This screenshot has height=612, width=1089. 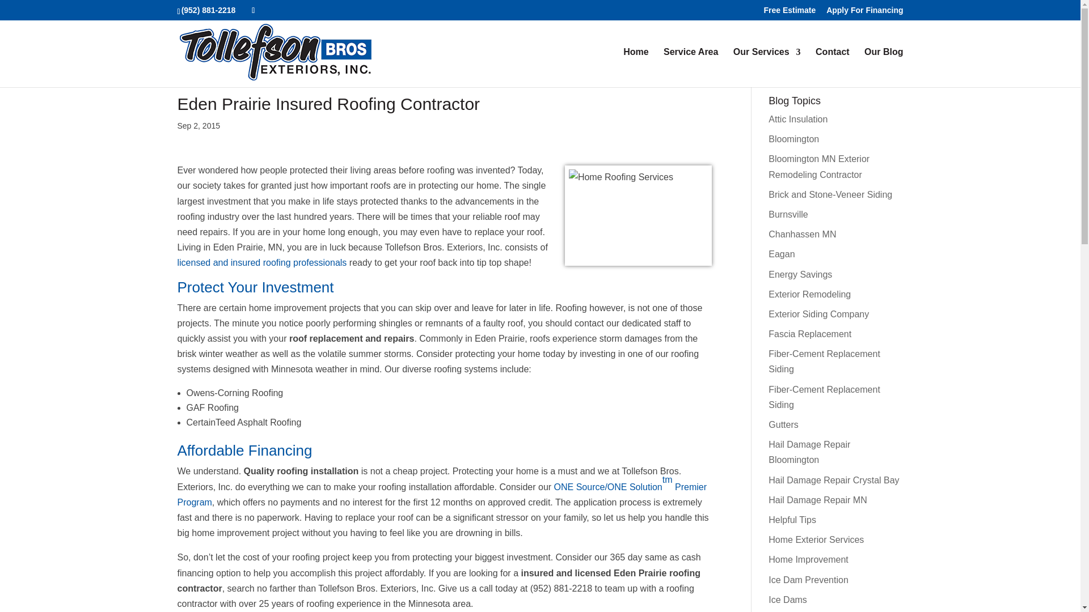 I want to click on Fiber-Cement Replacement Siding, so click(x=824, y=397).